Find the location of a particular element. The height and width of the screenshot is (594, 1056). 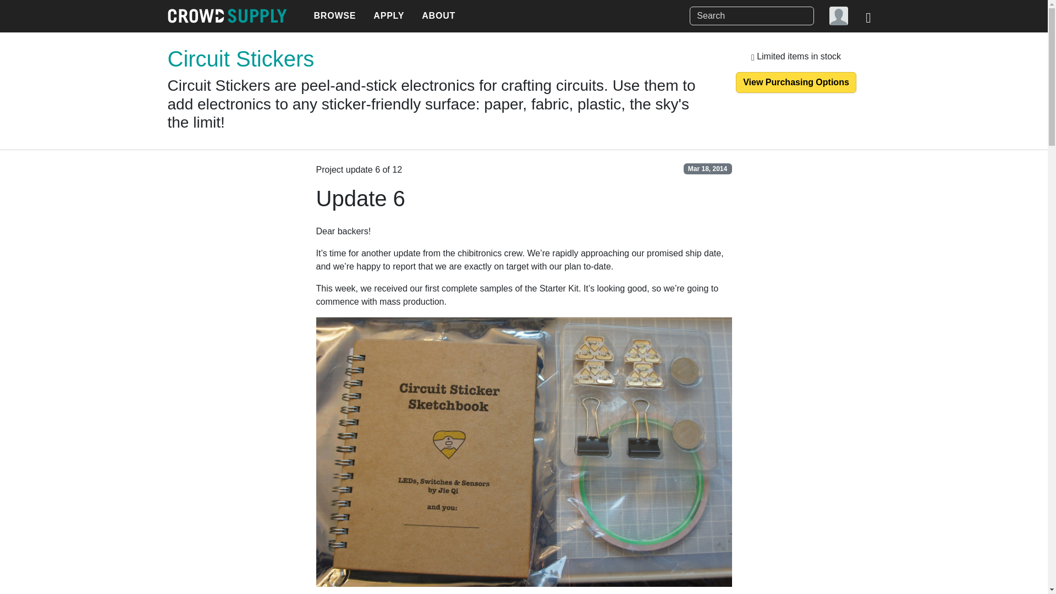

BROWSE is located at coordinates (334, 16).